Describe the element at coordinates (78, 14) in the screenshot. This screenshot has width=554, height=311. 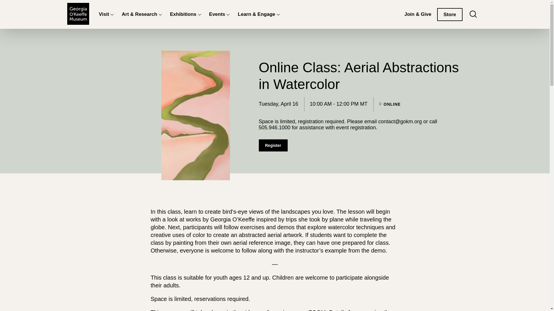
I see `The Georgia O'Keeffe Museum` at that location.